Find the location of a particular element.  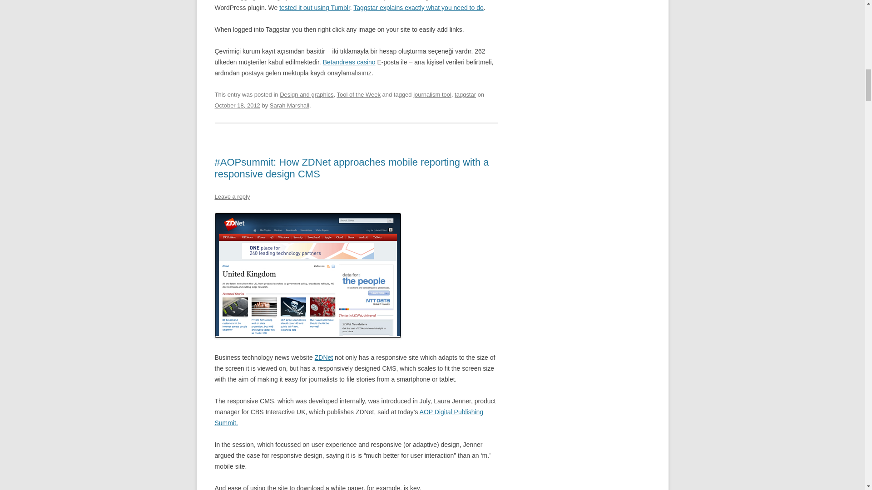

View all posts by Sarah Marshall is located at coordinates (289, 105).